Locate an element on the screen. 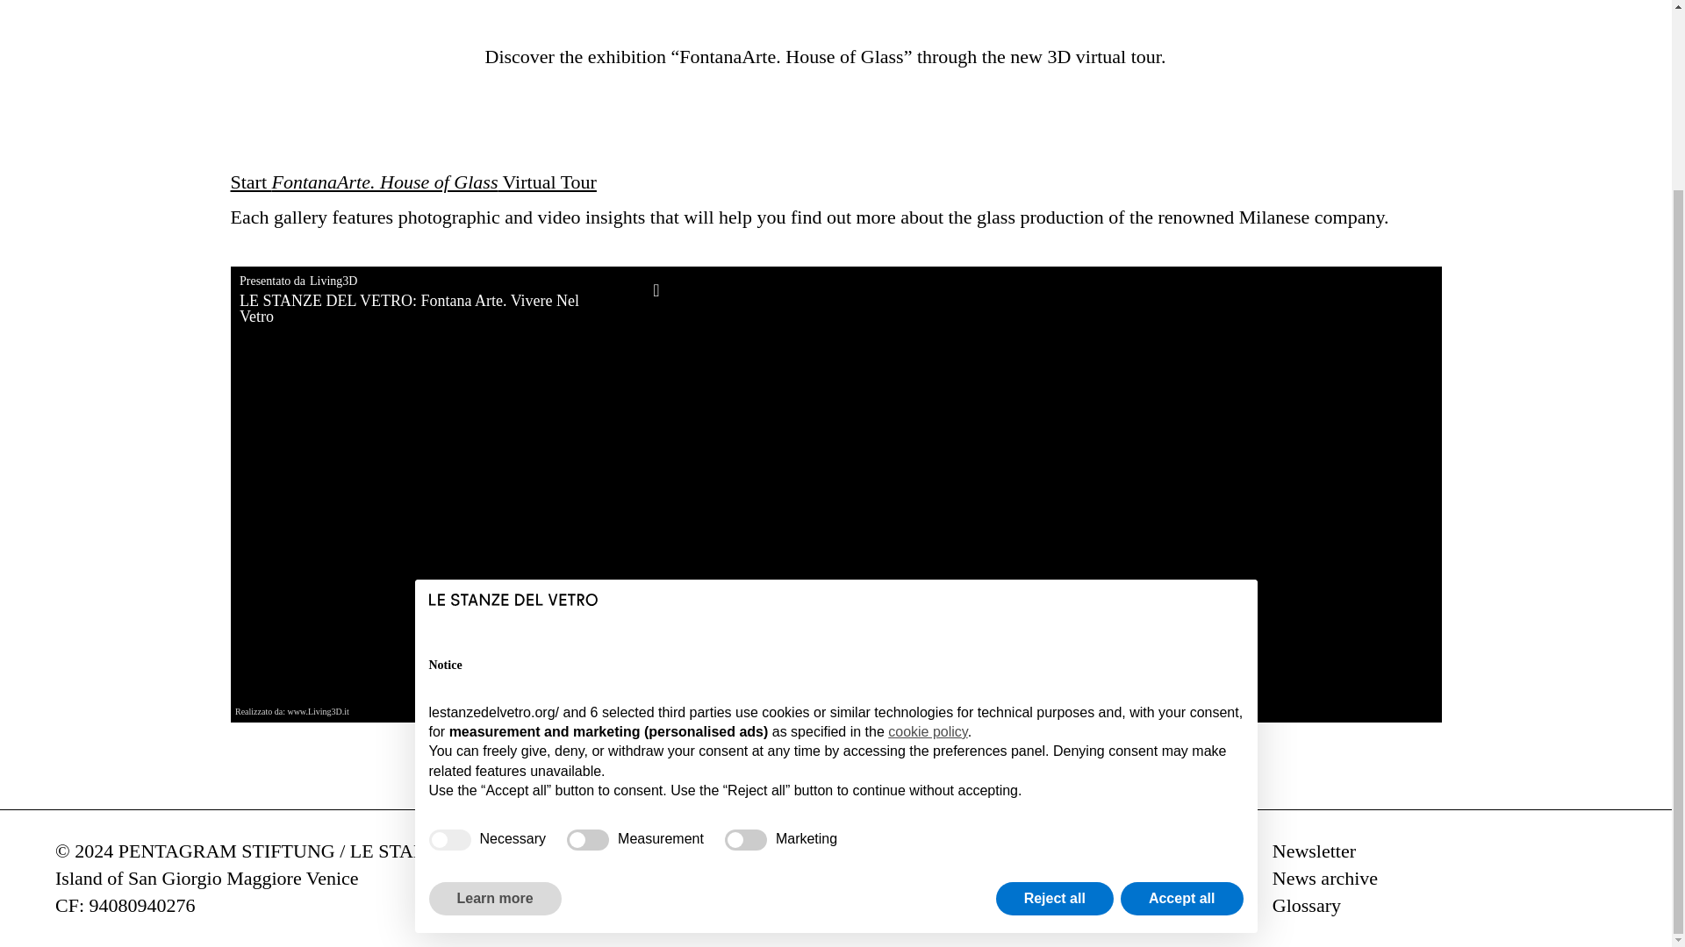  Page 1 is located at coordinates (207, 893).